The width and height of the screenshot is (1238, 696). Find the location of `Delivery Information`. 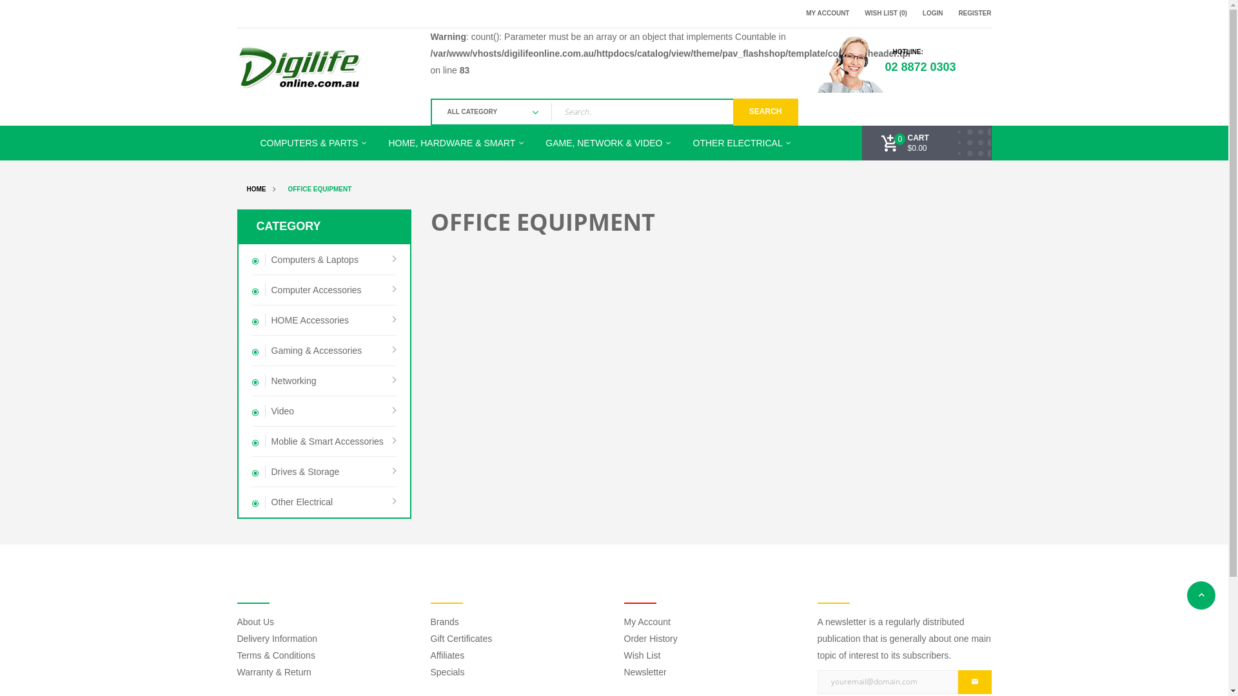

Delivery Information is located at coordinates (277, 639).